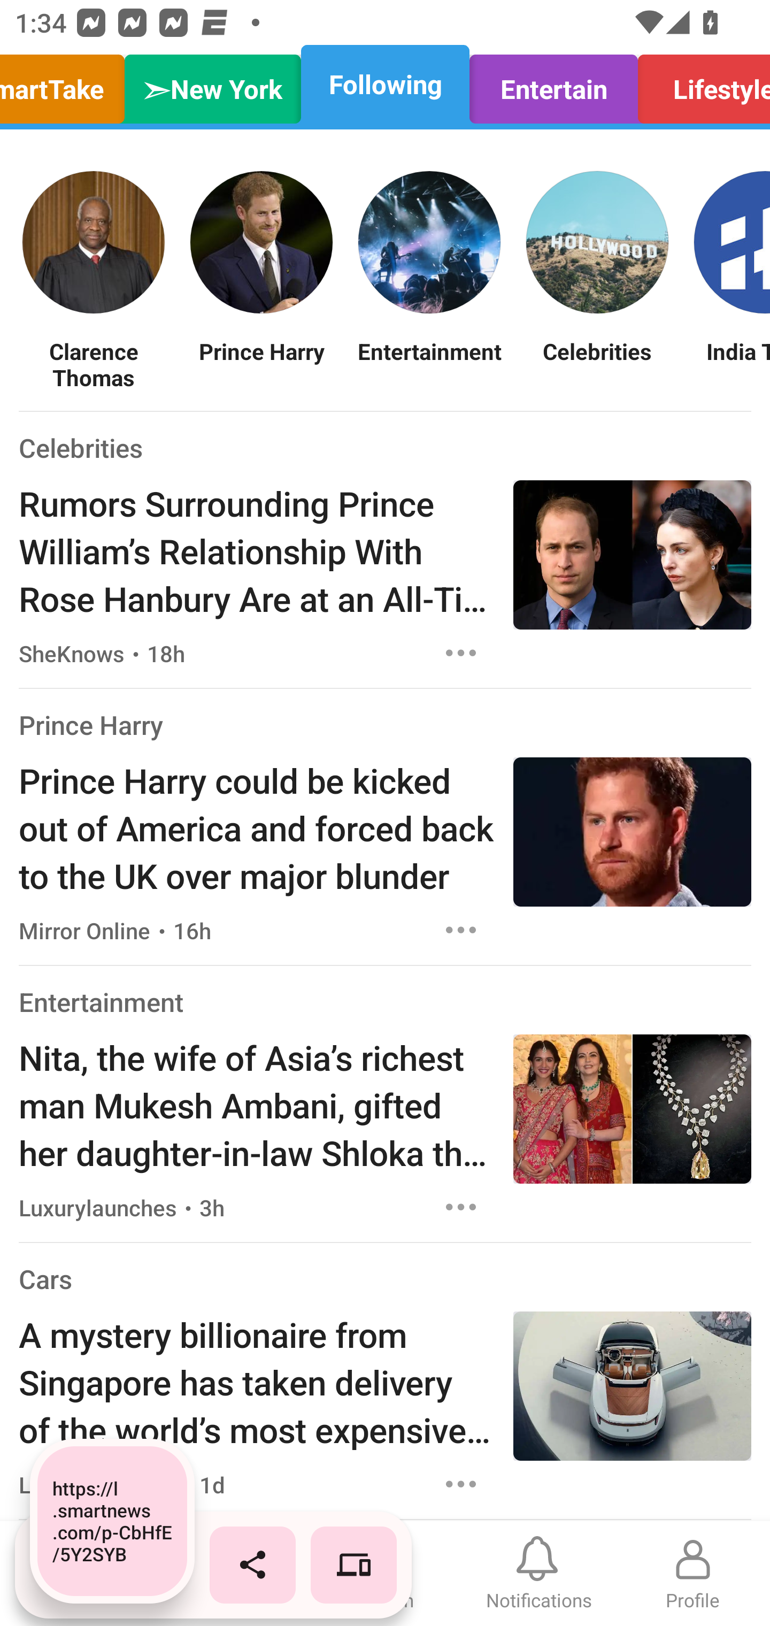 The image size is (770, 1626). I want to click on Entertainment, so click(101, 1001).